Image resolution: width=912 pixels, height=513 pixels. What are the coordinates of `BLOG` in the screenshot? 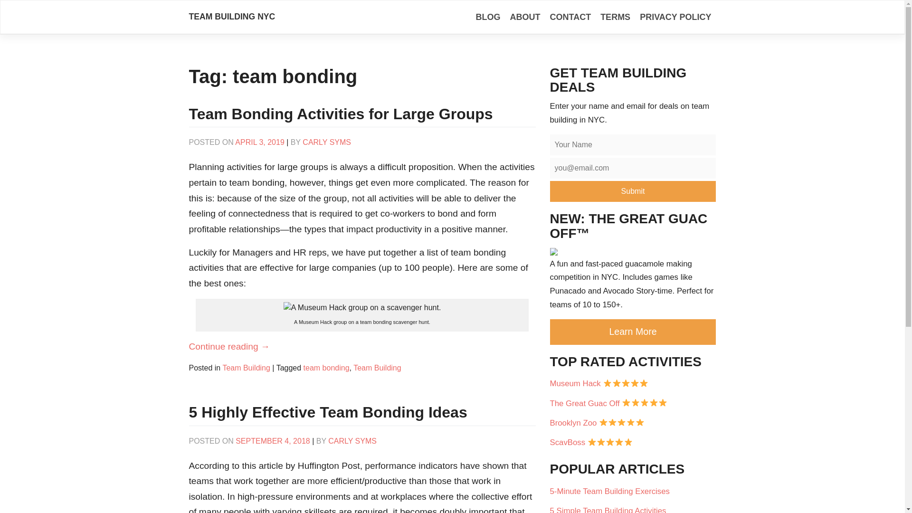 It's located at (487, 17).